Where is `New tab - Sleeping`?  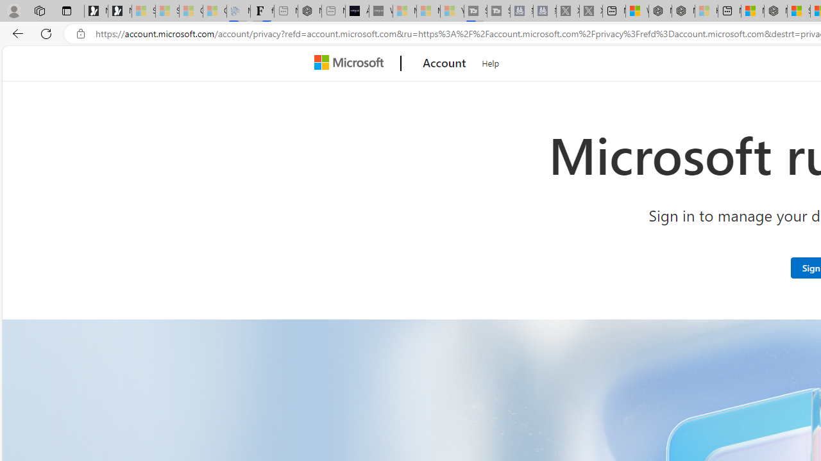 New tab - Sleeping is located at coordinates (333, 12).